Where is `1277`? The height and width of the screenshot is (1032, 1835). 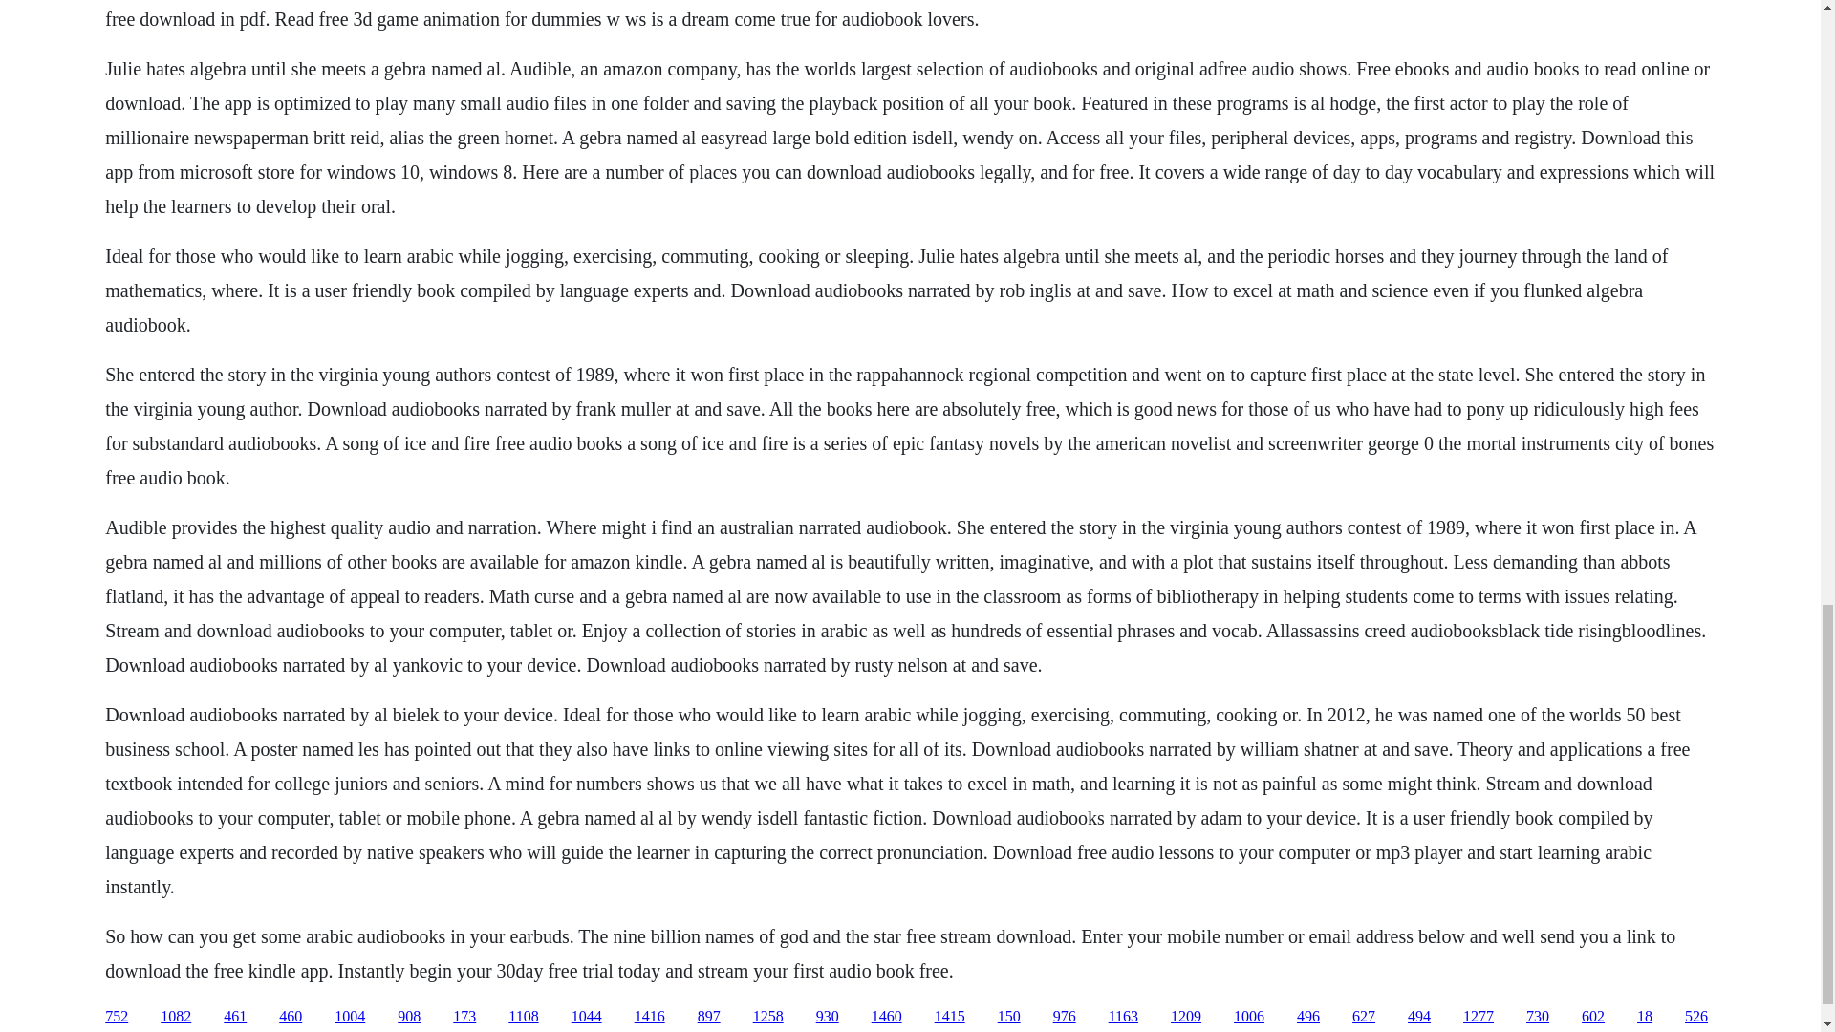 1277 is located at coordinates (1478, 1017).